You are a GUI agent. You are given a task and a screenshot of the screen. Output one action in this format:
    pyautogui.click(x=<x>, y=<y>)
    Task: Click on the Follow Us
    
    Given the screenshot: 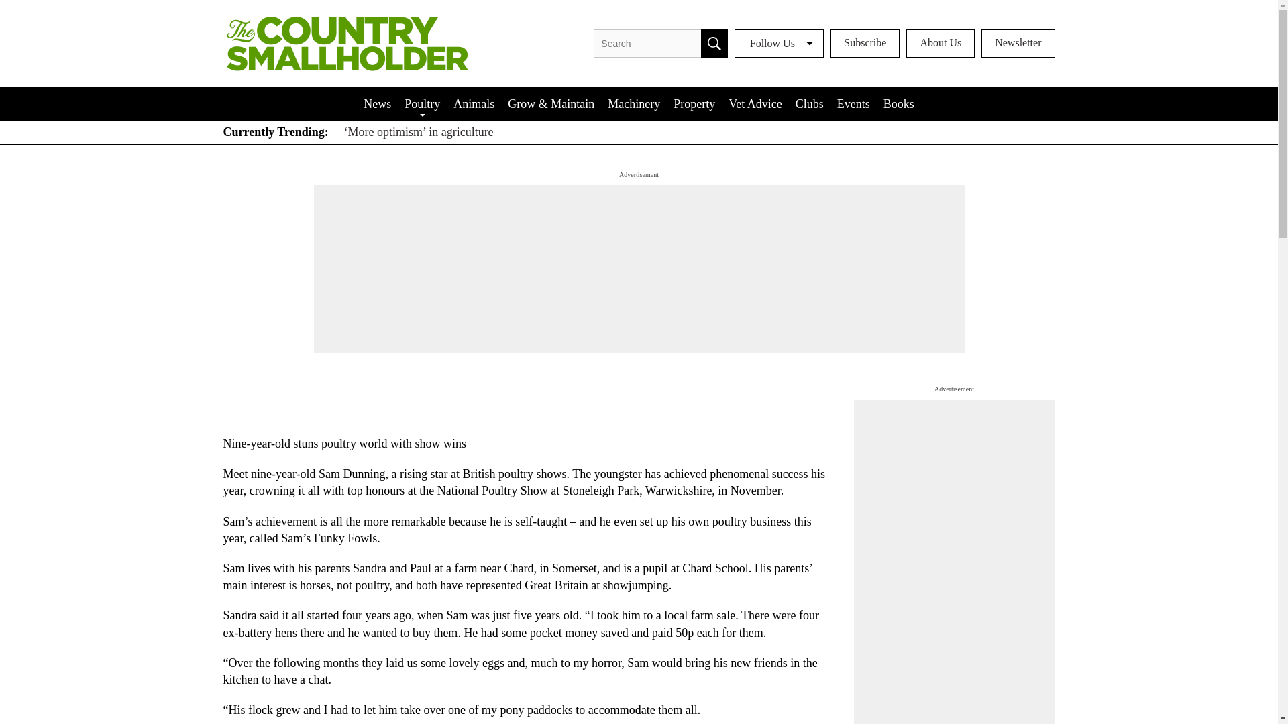 What is the action you would take?
    pyautogui.click(x=779, y=44)
    